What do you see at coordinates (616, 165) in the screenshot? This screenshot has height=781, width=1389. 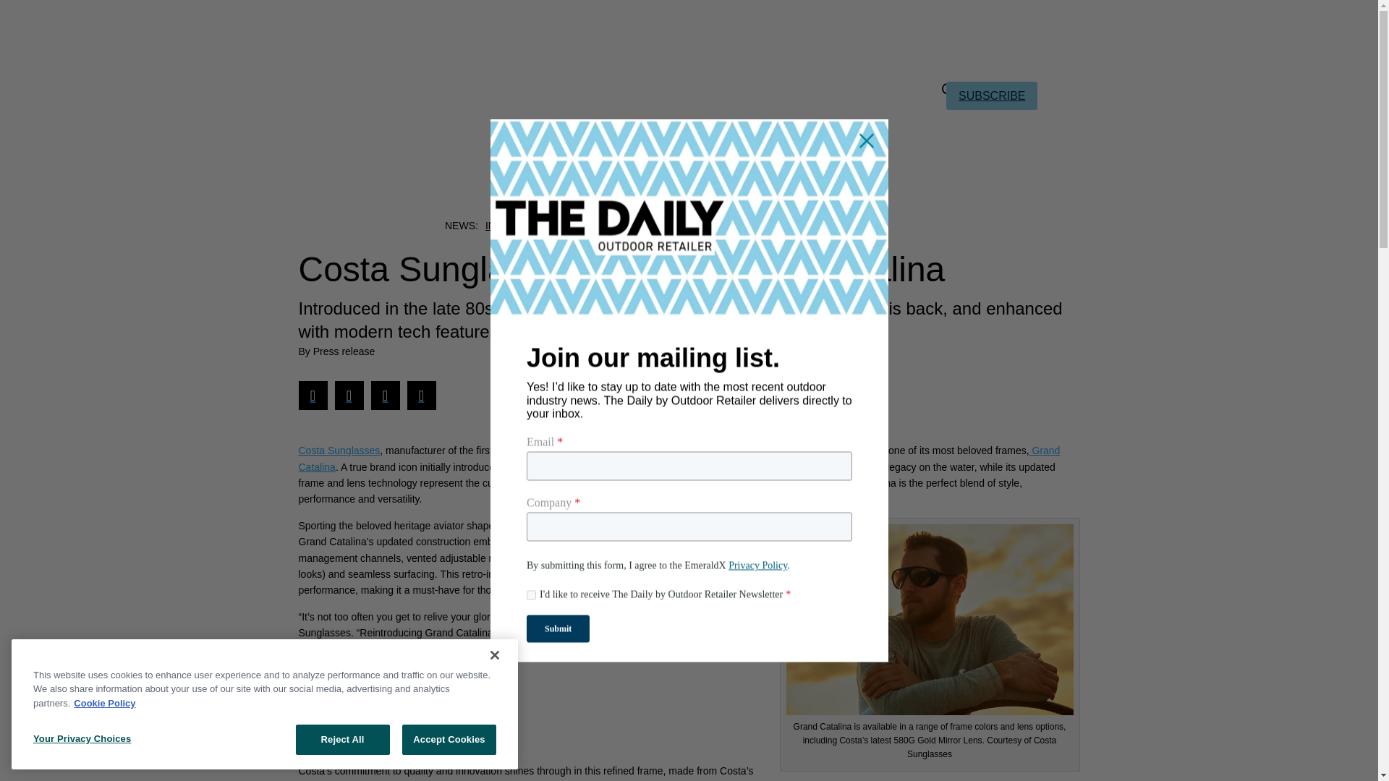 I see `Gear` at bounding box center [616, 165].